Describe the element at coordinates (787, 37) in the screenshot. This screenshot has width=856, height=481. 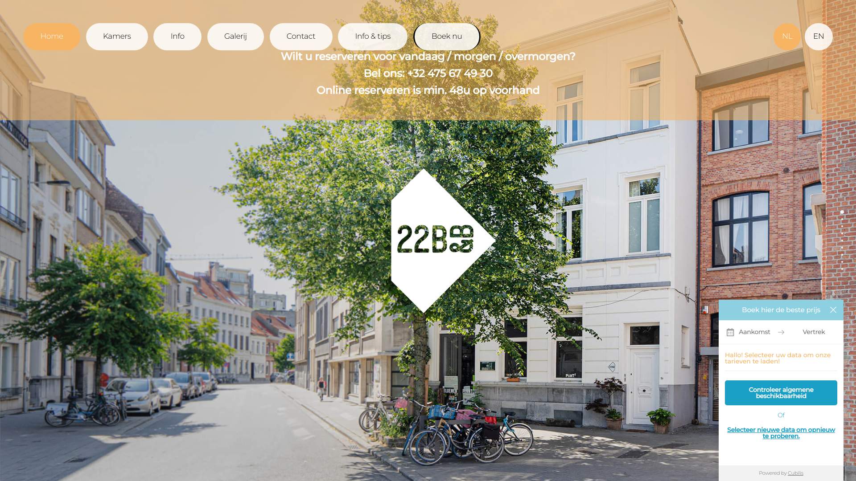
I see `NL` at that location.